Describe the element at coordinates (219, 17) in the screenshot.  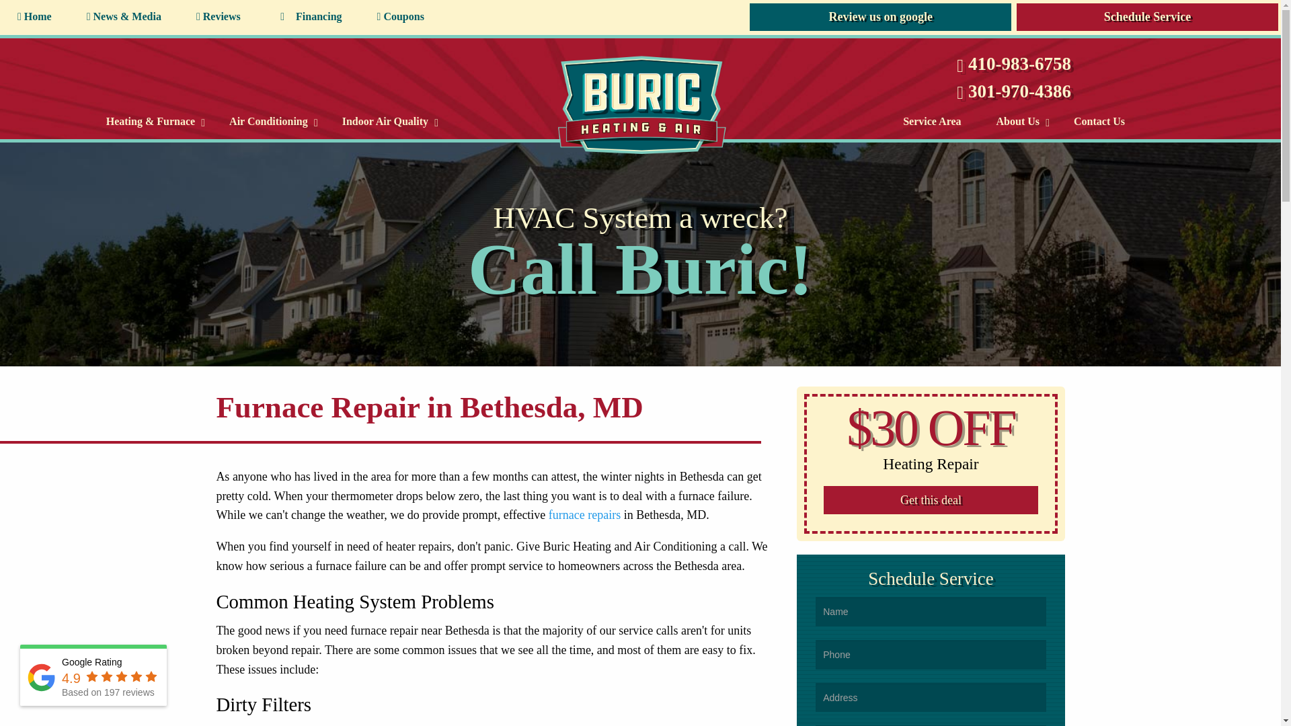
I see `Reviews` at that location.